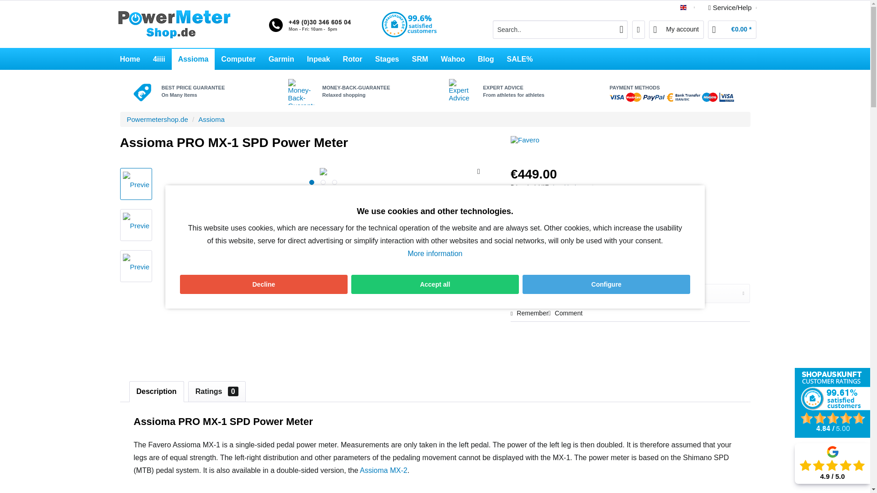  What do you see at coordinates (238, 59) in the screenshot?
I see `Computer` at bounding box center [238, 59].